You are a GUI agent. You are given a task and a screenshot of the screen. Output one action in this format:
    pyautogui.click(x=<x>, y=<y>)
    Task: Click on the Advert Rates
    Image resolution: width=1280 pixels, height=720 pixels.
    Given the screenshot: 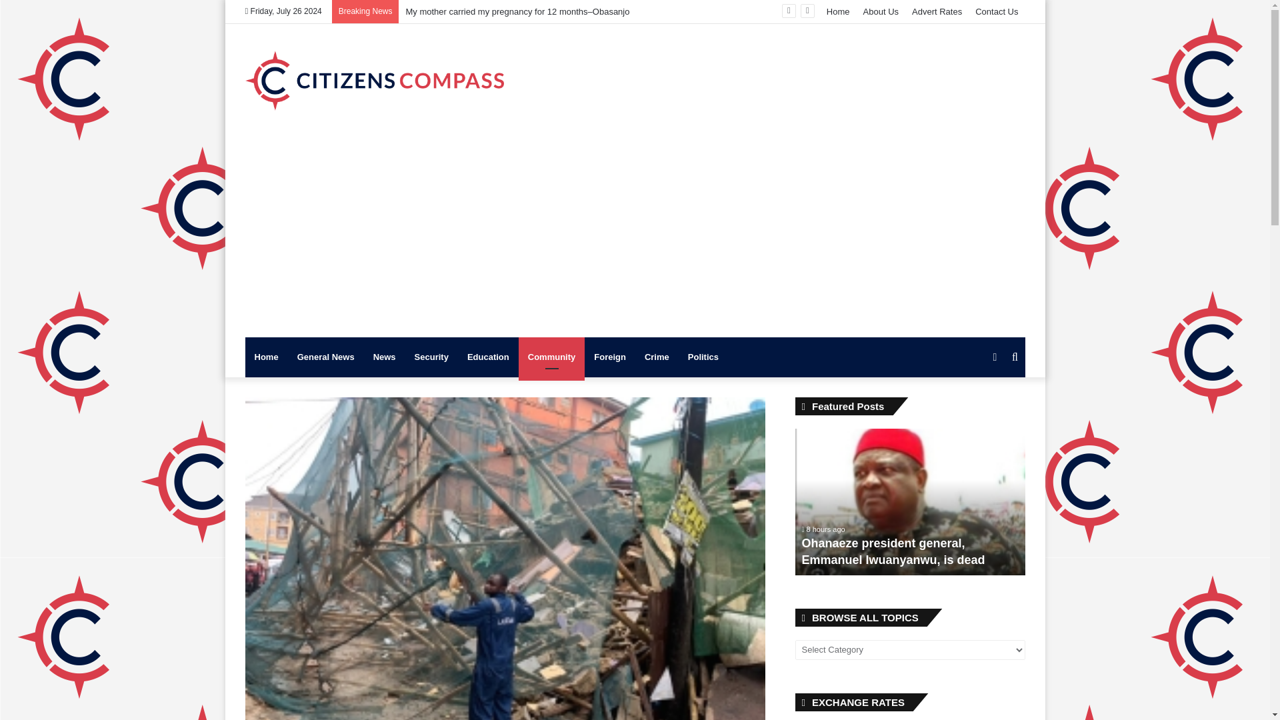 What is the action you would take?
    pyautogui.click(x=937, y=11)
    